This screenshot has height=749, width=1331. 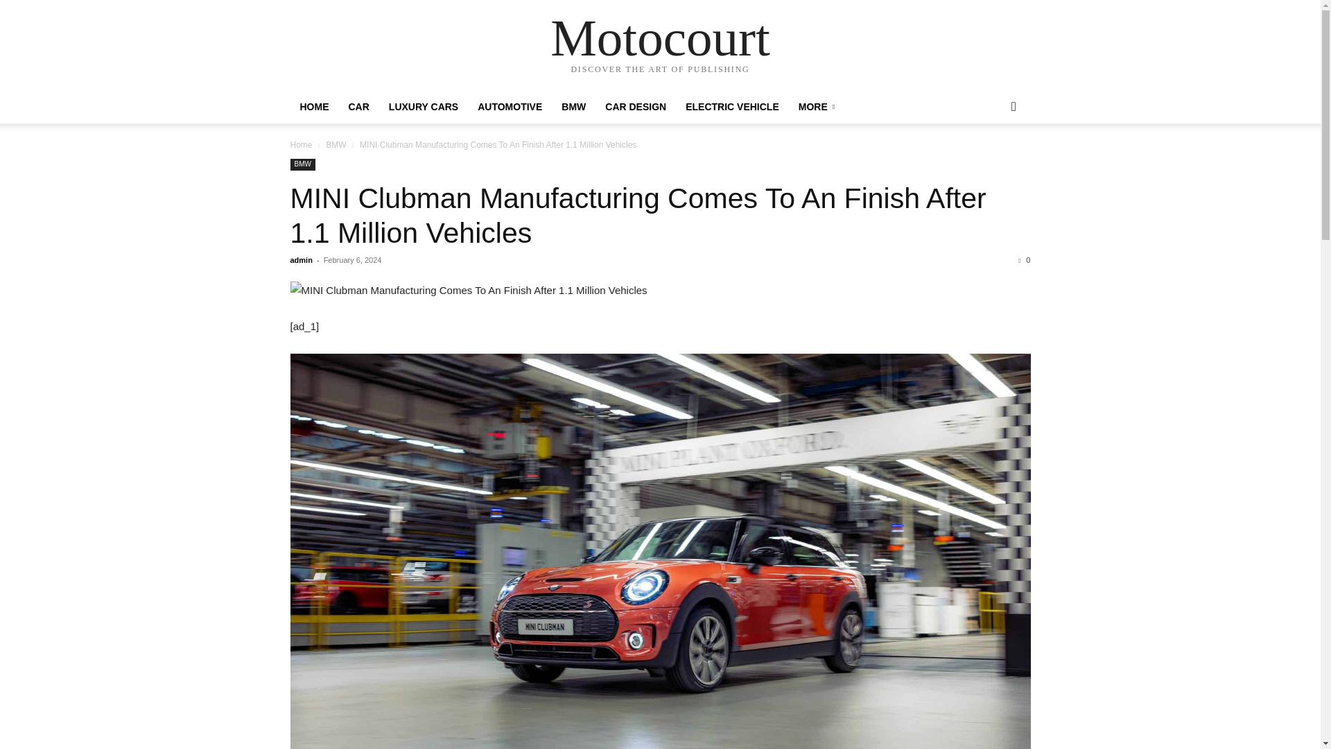 I want to click on HOME, so click(x=313, y=107).